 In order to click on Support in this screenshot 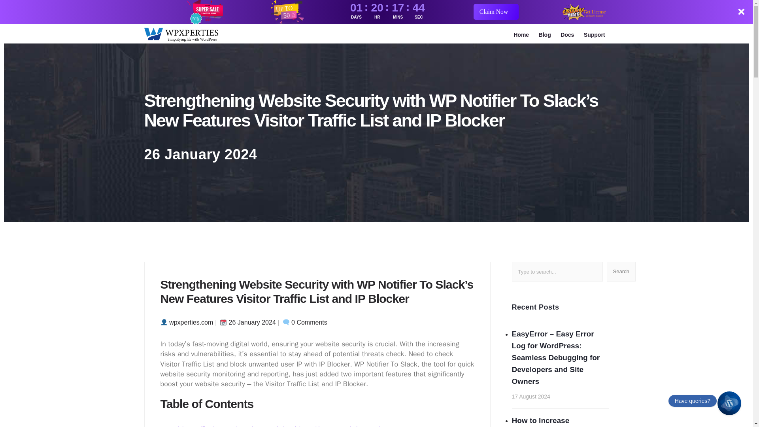, I will do `click(595, 35)`.